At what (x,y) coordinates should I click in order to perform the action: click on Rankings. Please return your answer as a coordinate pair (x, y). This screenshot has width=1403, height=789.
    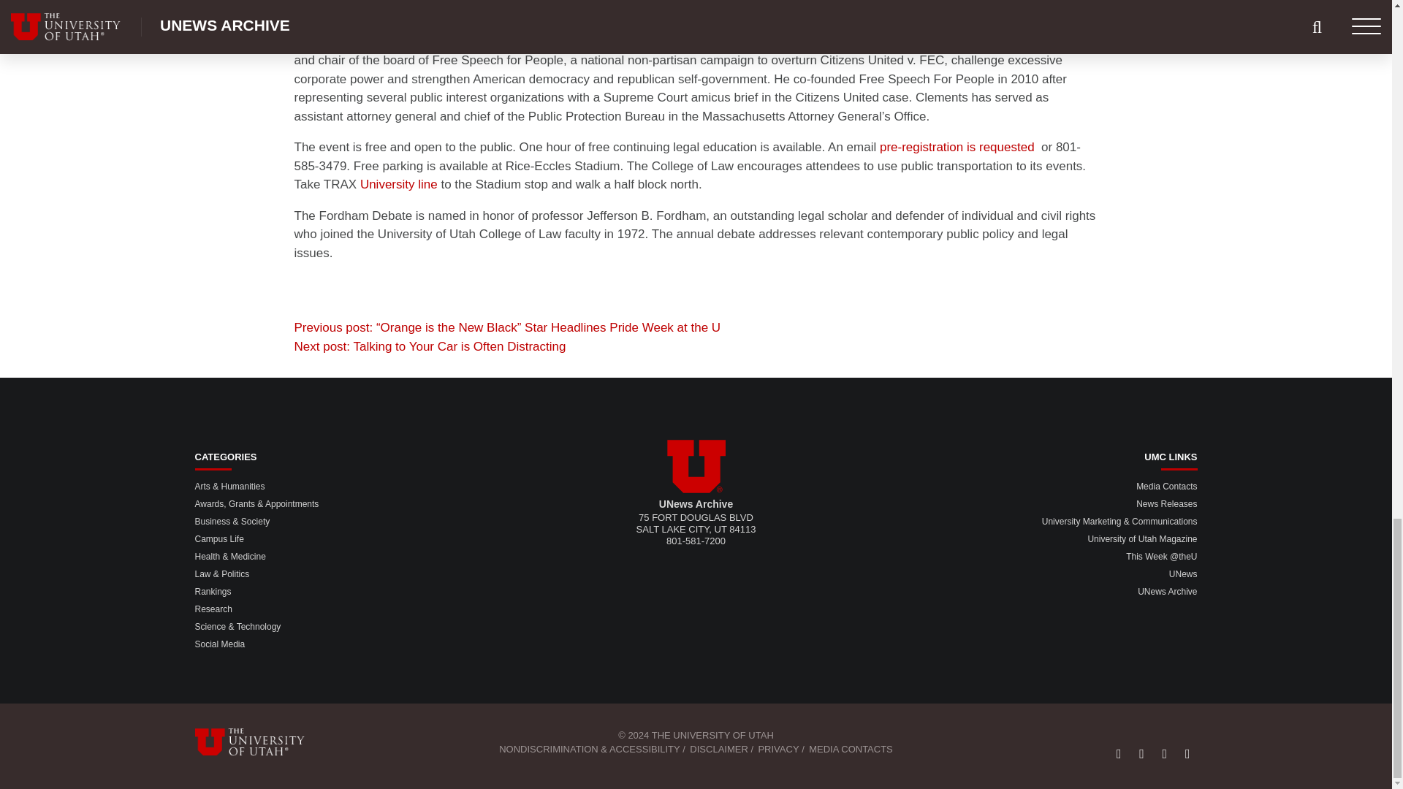
    Looking at the image, I should click on (213, 592).